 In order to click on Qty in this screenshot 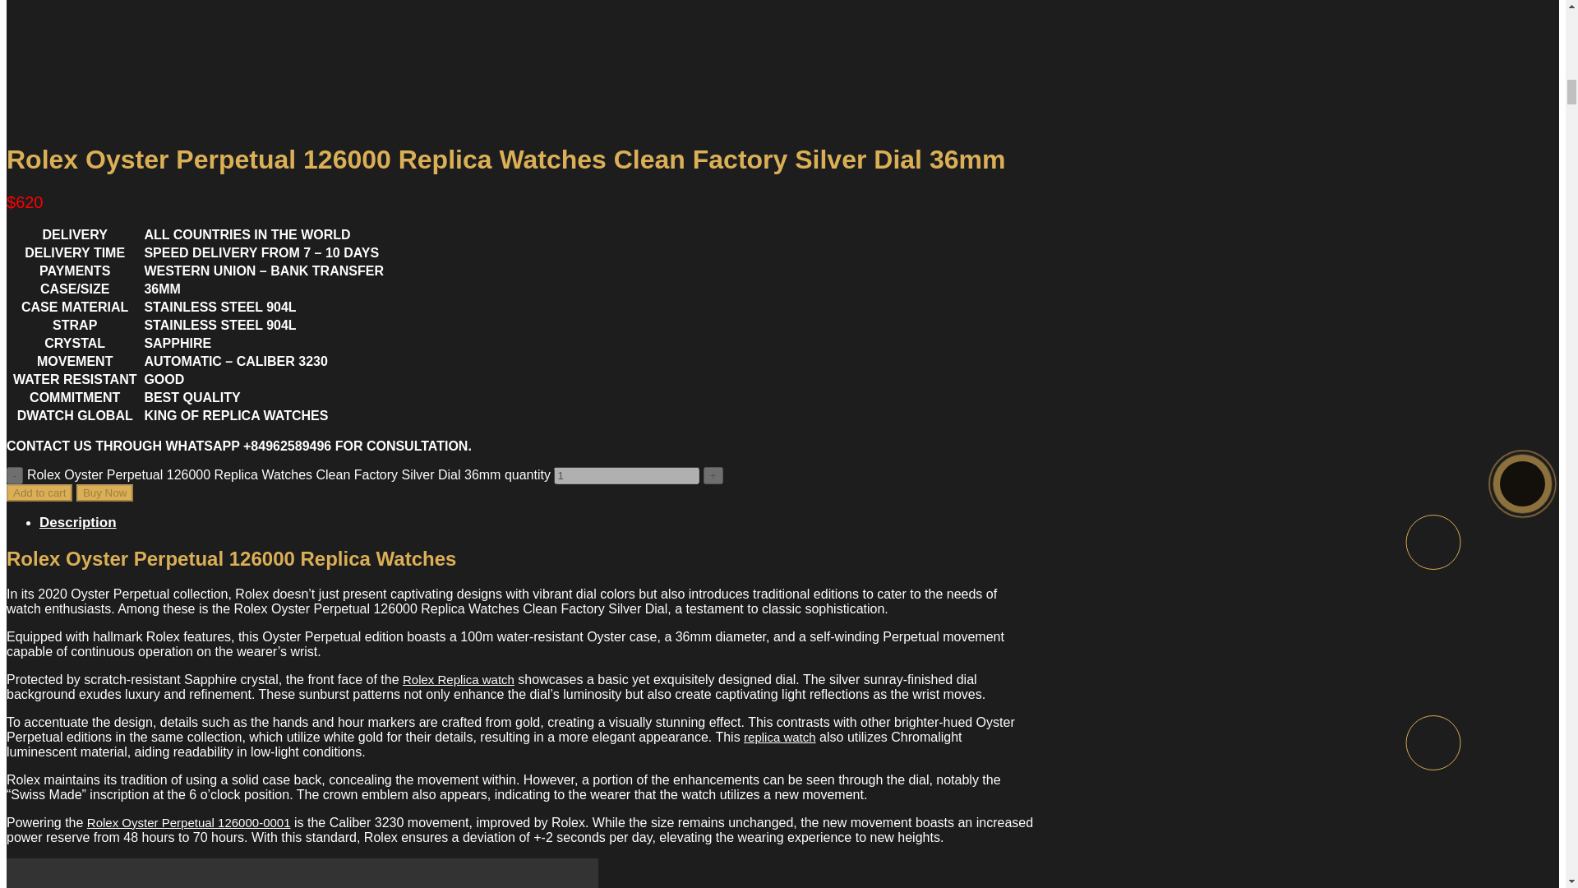, I will do `click(626, 475)`.